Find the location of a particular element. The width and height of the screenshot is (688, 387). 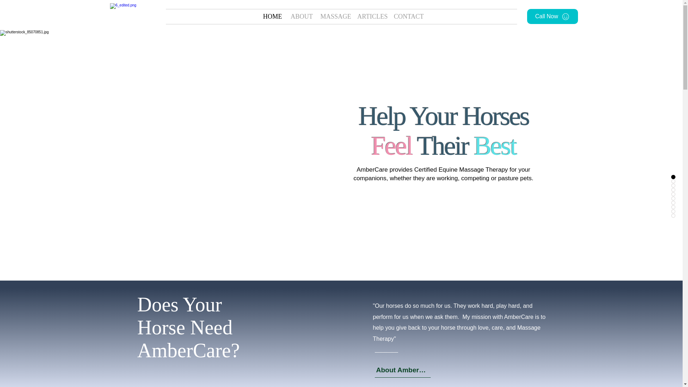

MASSAGE is located at coordinates (333, 16).